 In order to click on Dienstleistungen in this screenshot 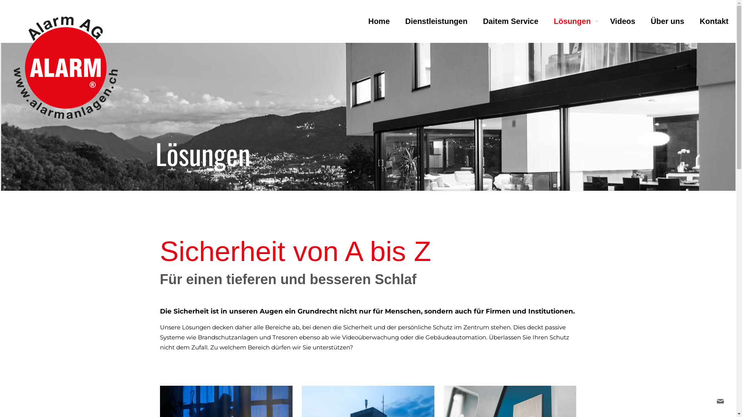, I will do `click(437, 21)`.